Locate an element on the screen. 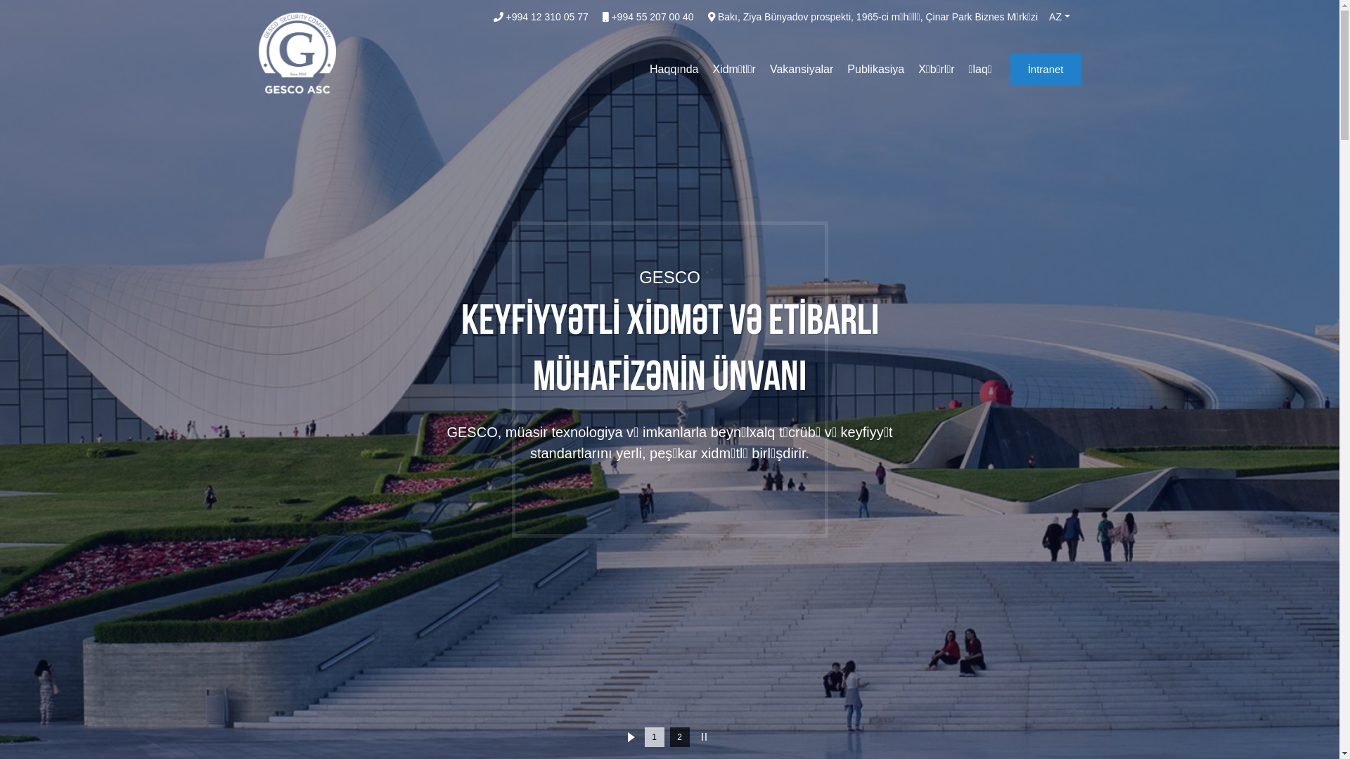  +994 55 207 00 40 is located at coordinates (648, 17).